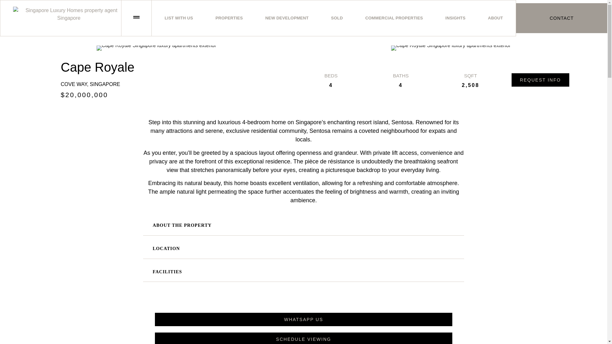 The height and width of the screenshot is (344, 612). Describe the element at coordinates (229, 18) in the screenshot. I see `PROPERTIES` at that location.